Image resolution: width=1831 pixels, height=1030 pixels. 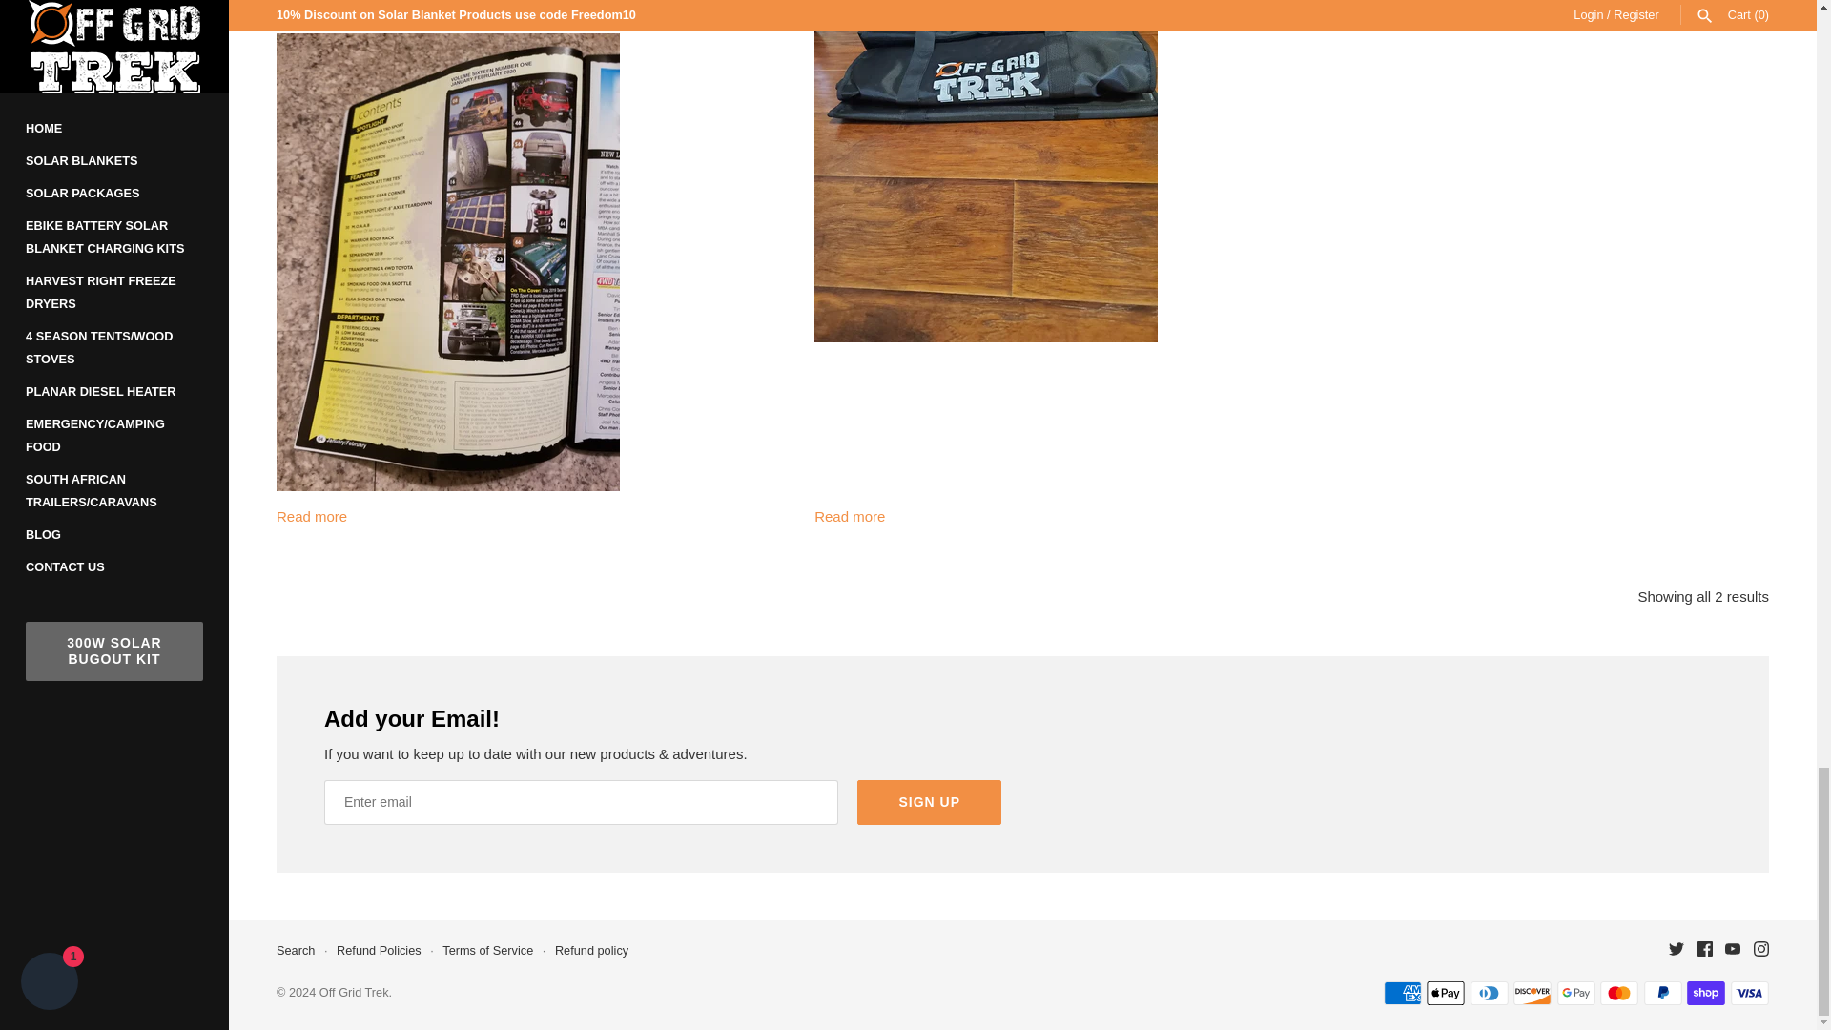 I want to click on Shop Pay, so click(x=1705, y=994).